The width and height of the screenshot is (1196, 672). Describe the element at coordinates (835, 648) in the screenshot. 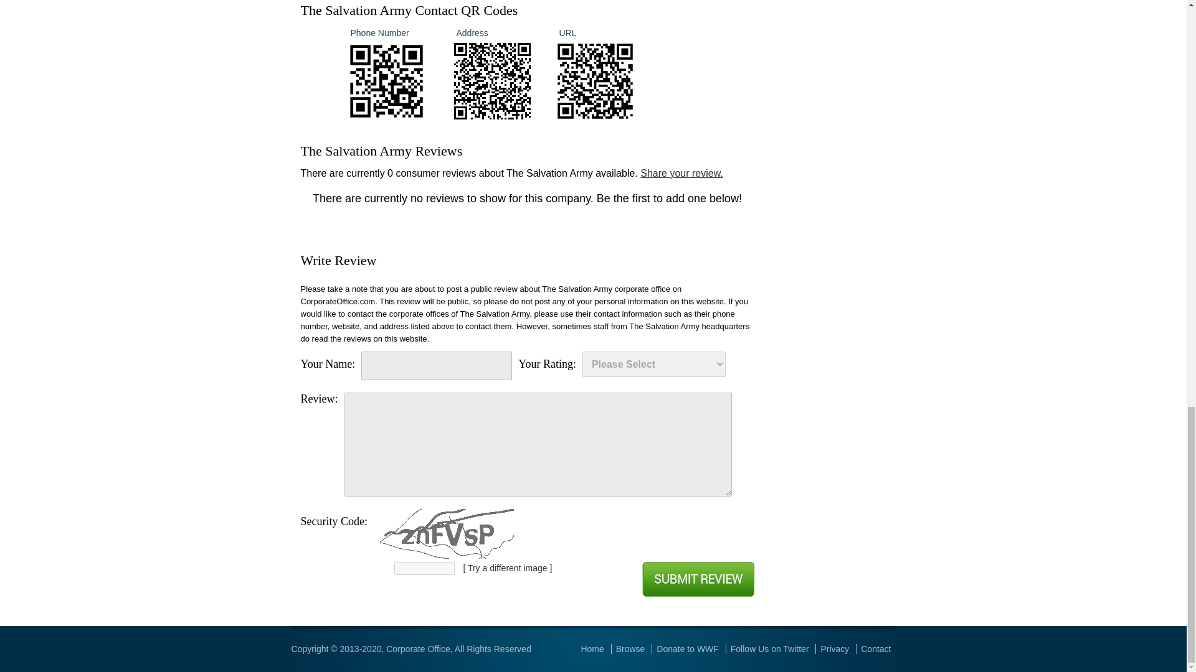

I see `Privacy` at that location.